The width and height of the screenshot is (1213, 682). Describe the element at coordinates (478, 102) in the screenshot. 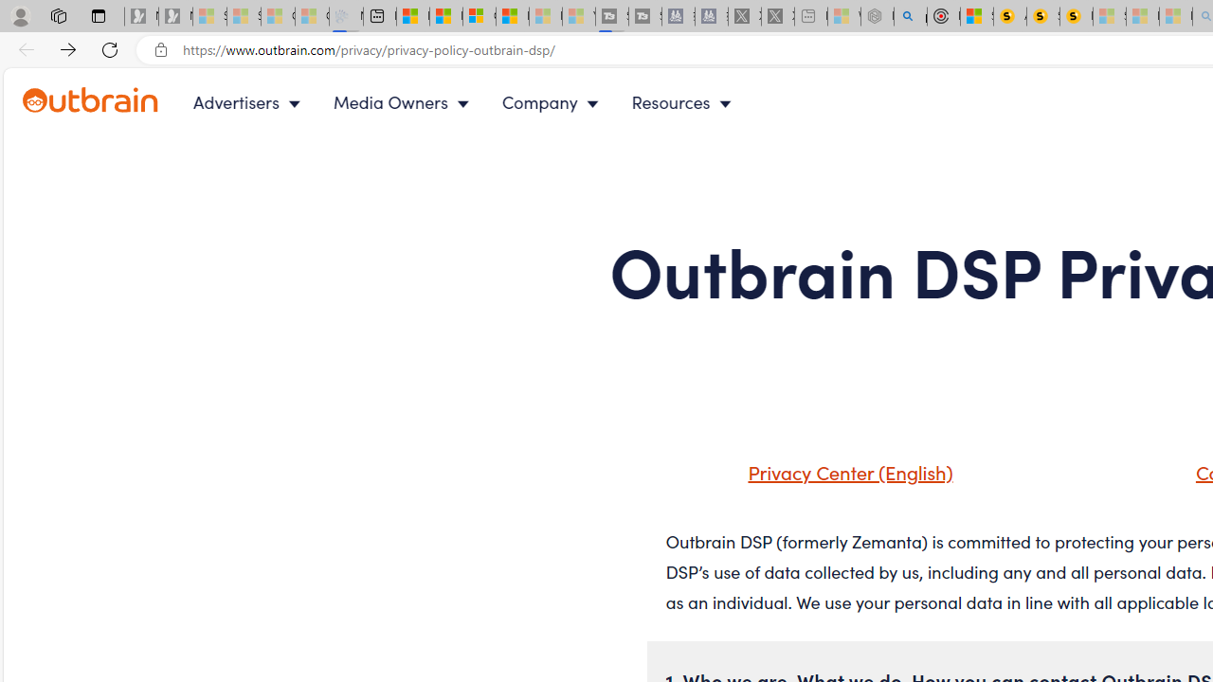

I see `Main Navigation` at that location.